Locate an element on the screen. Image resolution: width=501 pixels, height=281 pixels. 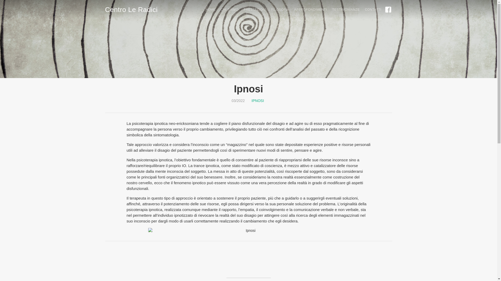
HOME is located at coordinates (208, 10).